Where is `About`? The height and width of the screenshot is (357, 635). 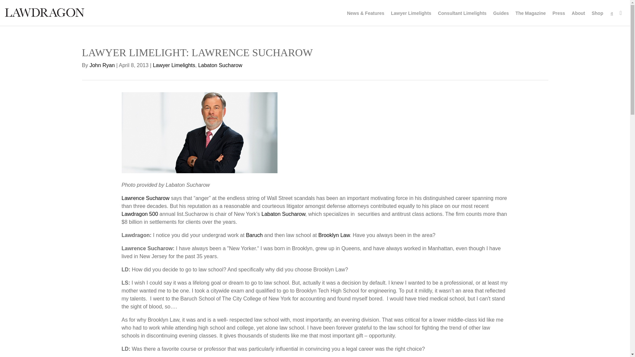
About is located at coordinates (578, 13).